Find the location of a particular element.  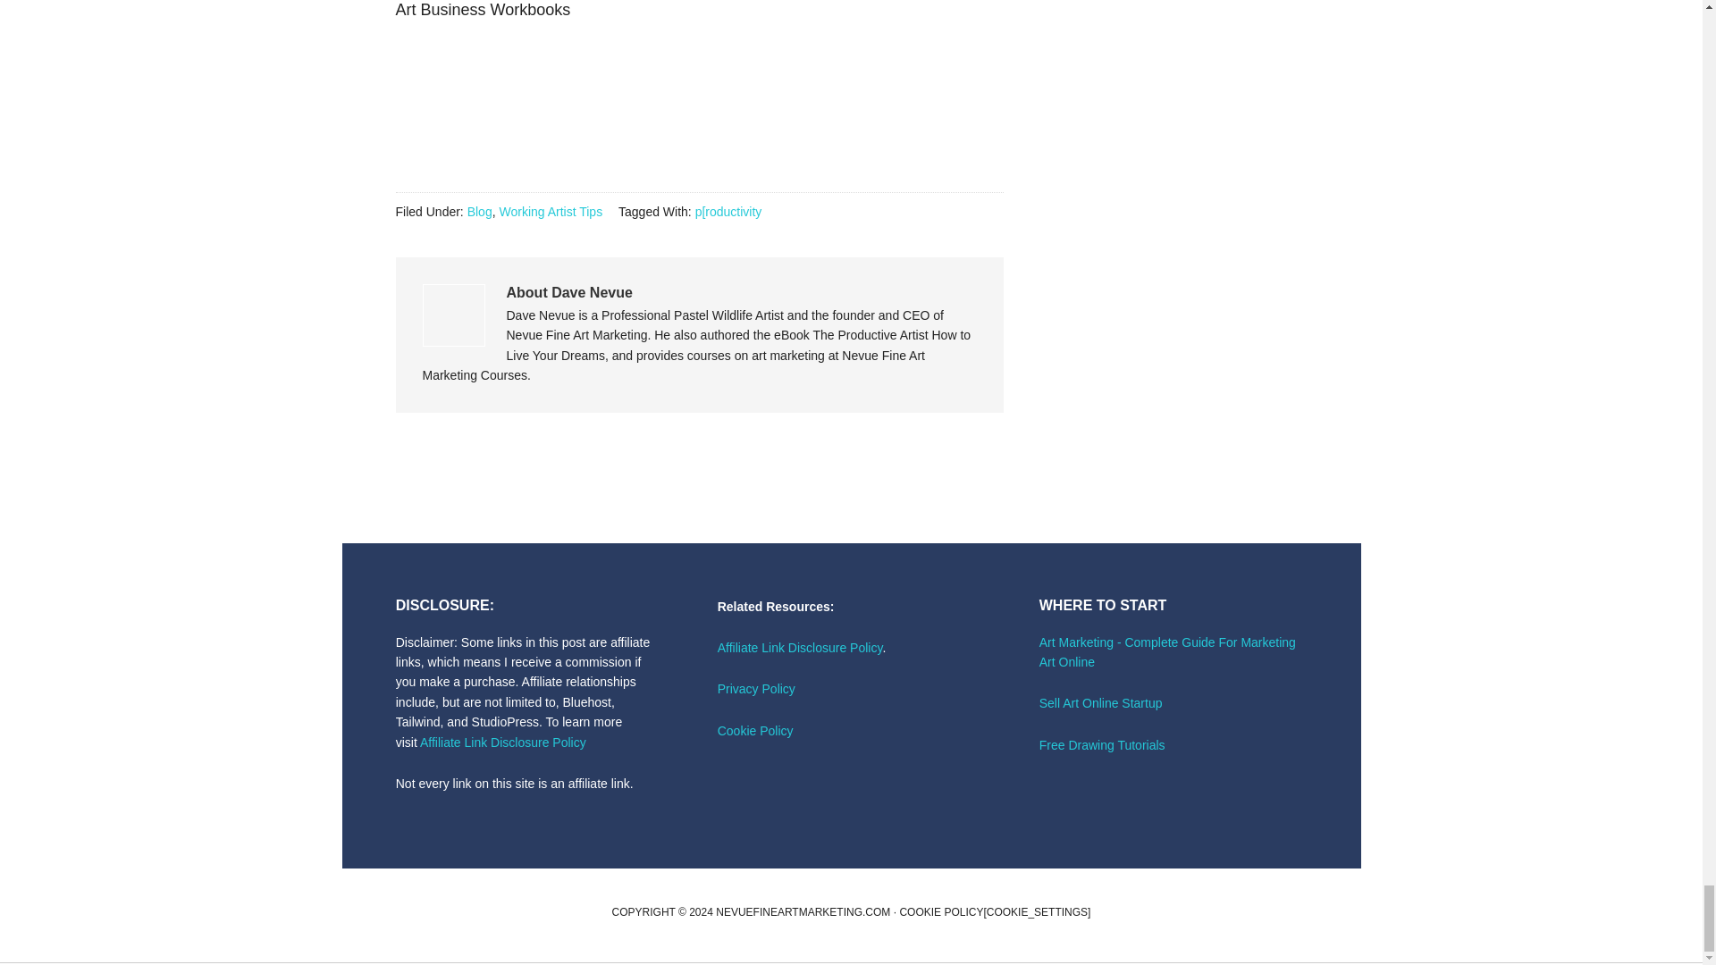

Blog is located at coordinates (479, 211).